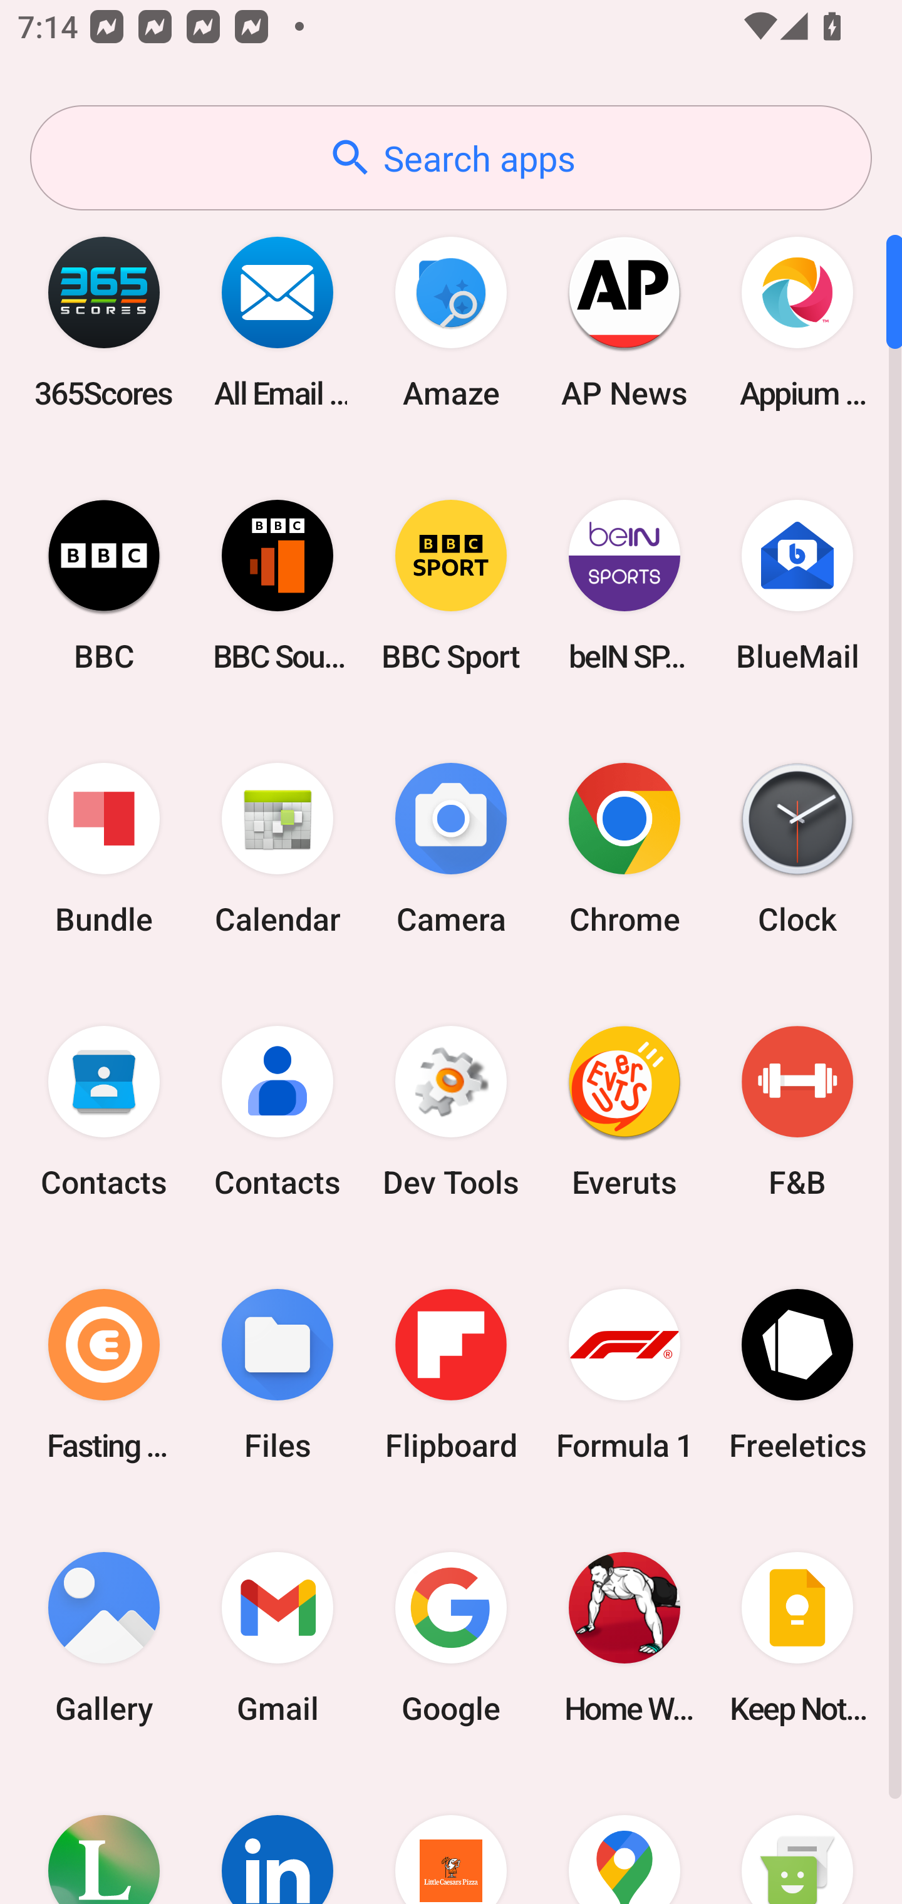  Describe the element at coordinates (797, 1836) in the screenshot. I see `Messaging` at that location.